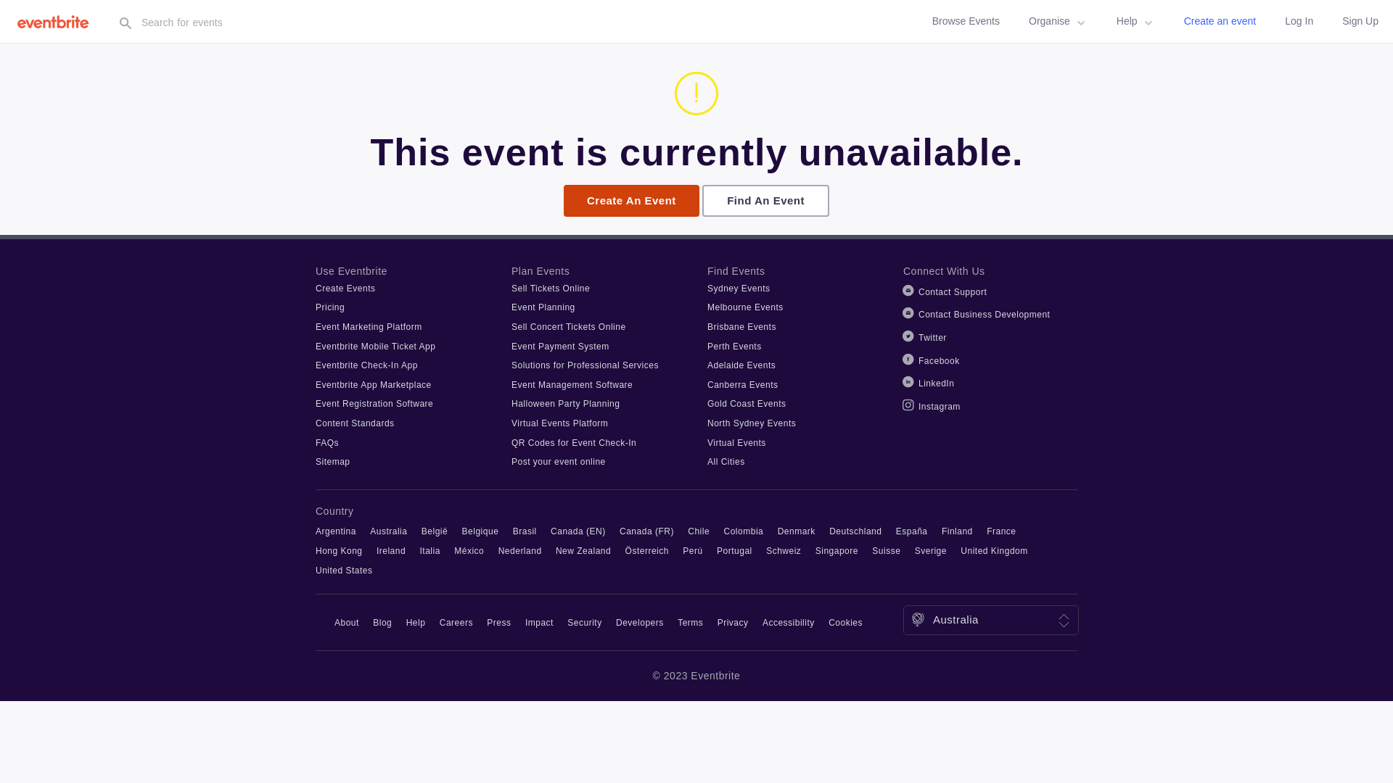 This screenshot has width=1393, height=783. Describe the element at coordinates (344, 571) in the screenshot. I see `United States` at that location.